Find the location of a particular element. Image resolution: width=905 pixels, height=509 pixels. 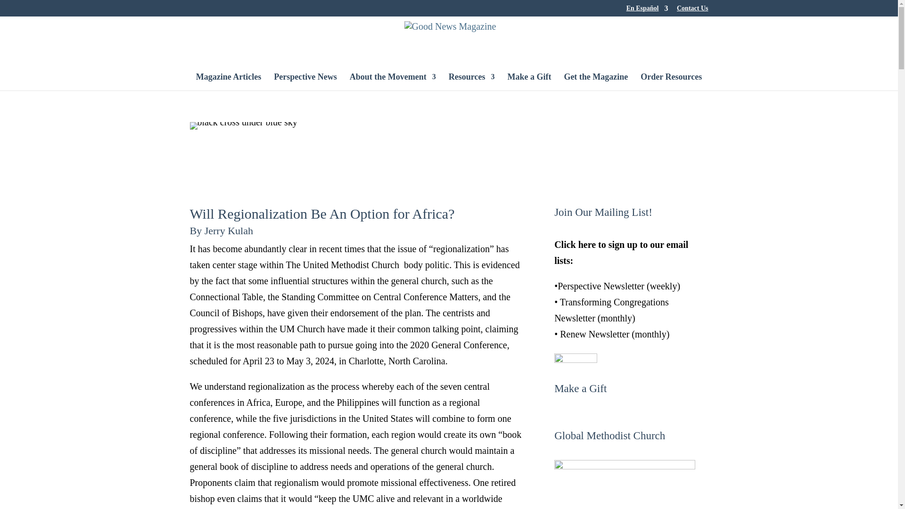

Get the Magazine is located at coordinates (596, 82).